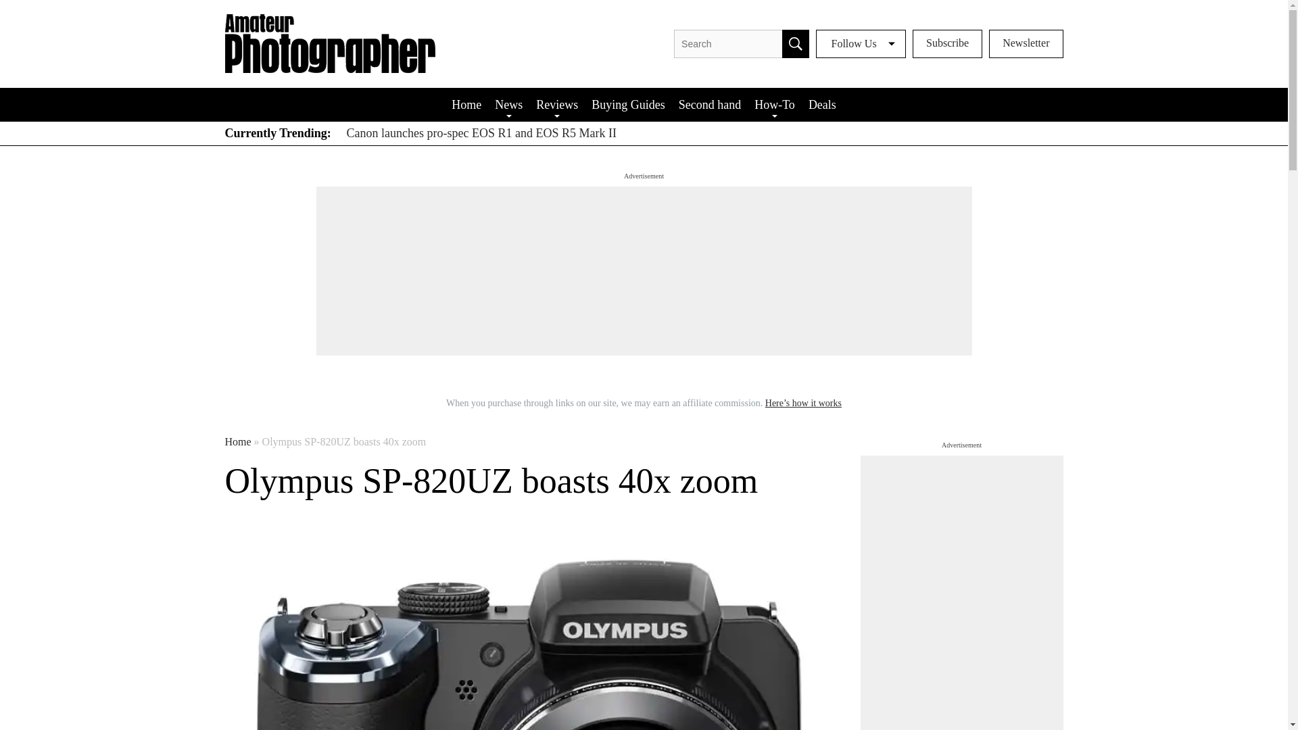 This screenshot has width=1298, height=730. I want to click on Home, so click(466, 104).